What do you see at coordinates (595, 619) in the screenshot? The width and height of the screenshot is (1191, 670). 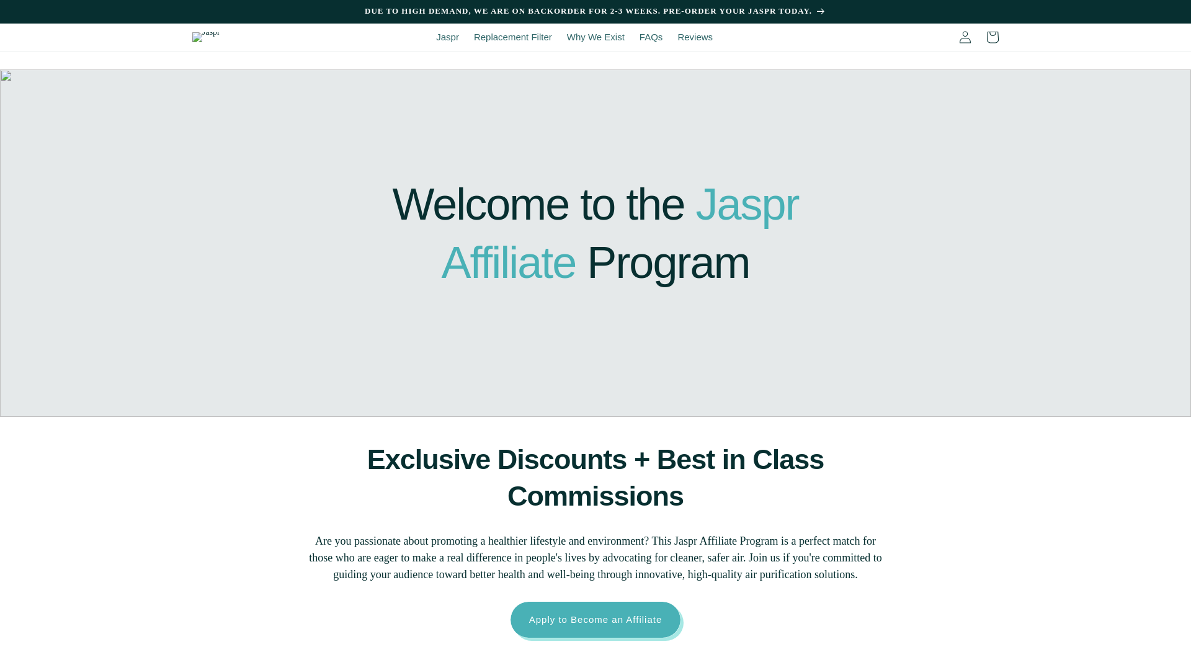 I see `Apply to Become an Affiliate` at bounding box center [595, 619].